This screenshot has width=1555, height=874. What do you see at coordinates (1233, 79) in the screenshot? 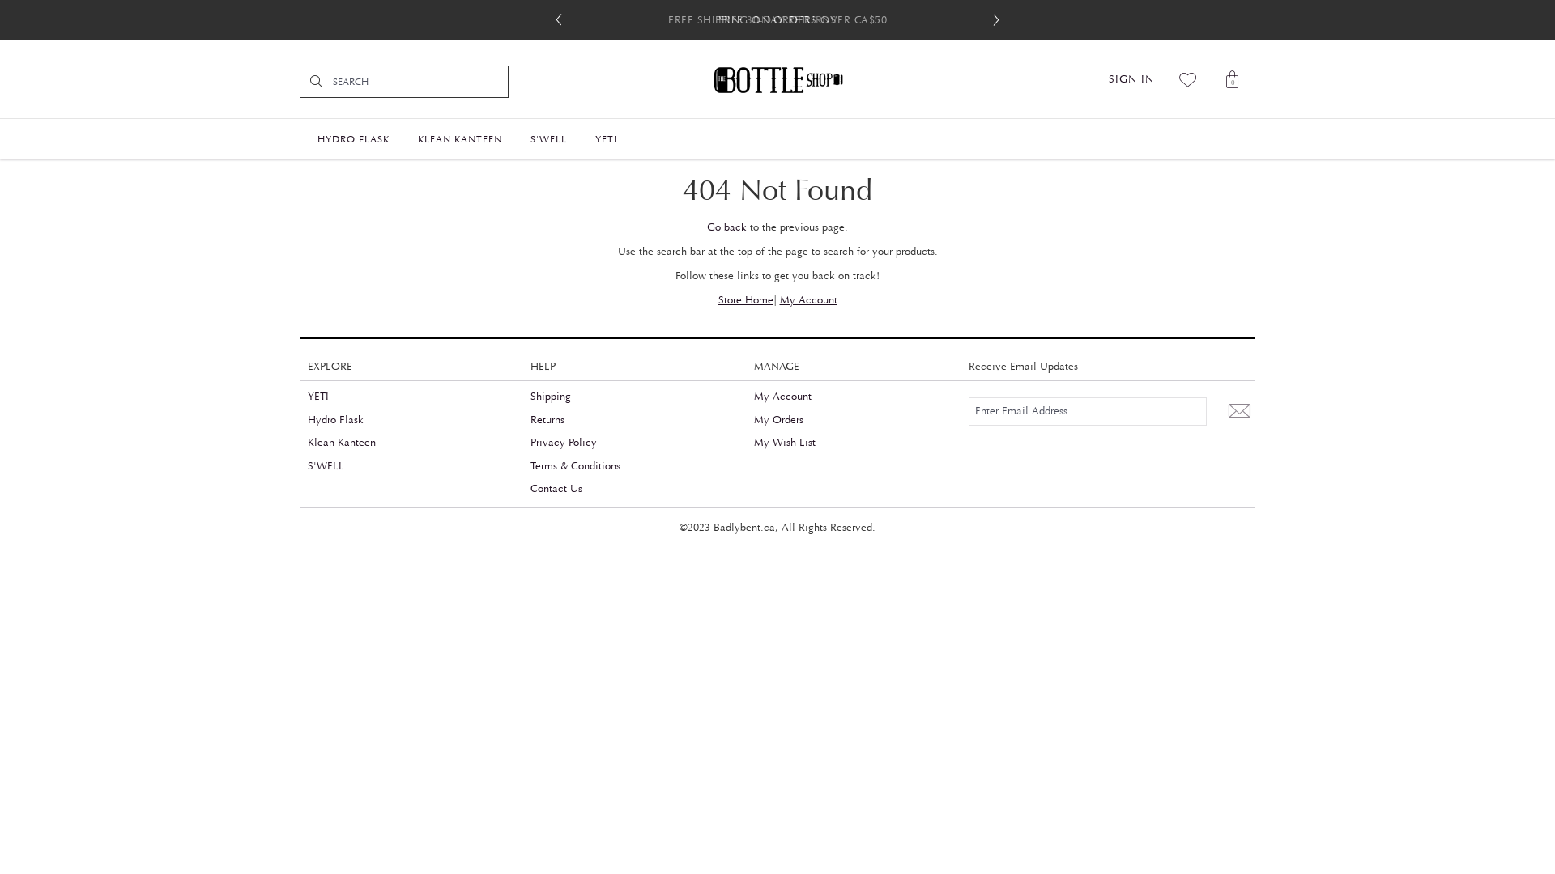
I see `0` at bounding box center [1233, 79].